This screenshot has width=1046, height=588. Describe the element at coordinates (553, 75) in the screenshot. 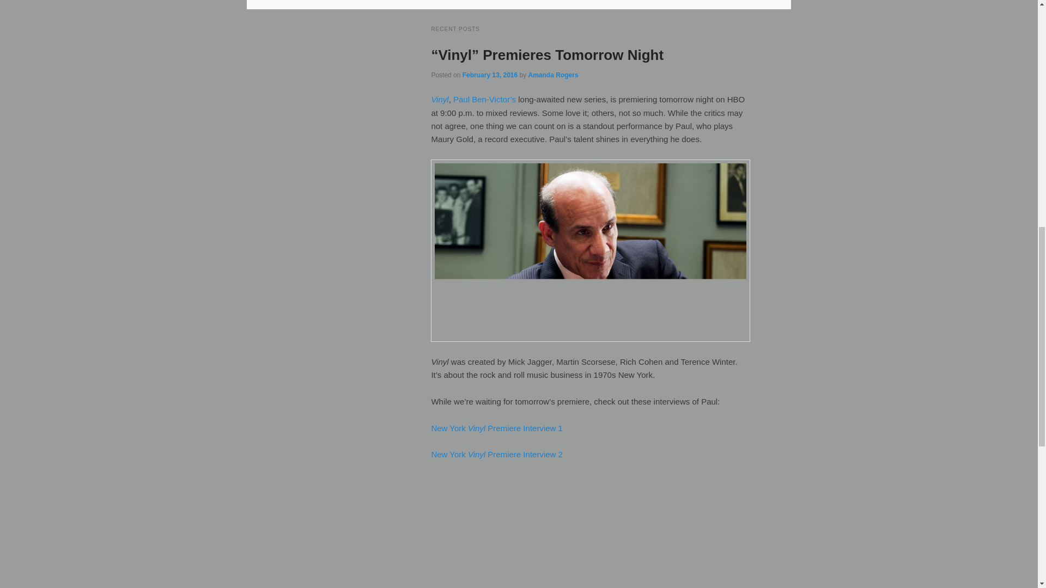

I see `Amanda Rogers` at that location.